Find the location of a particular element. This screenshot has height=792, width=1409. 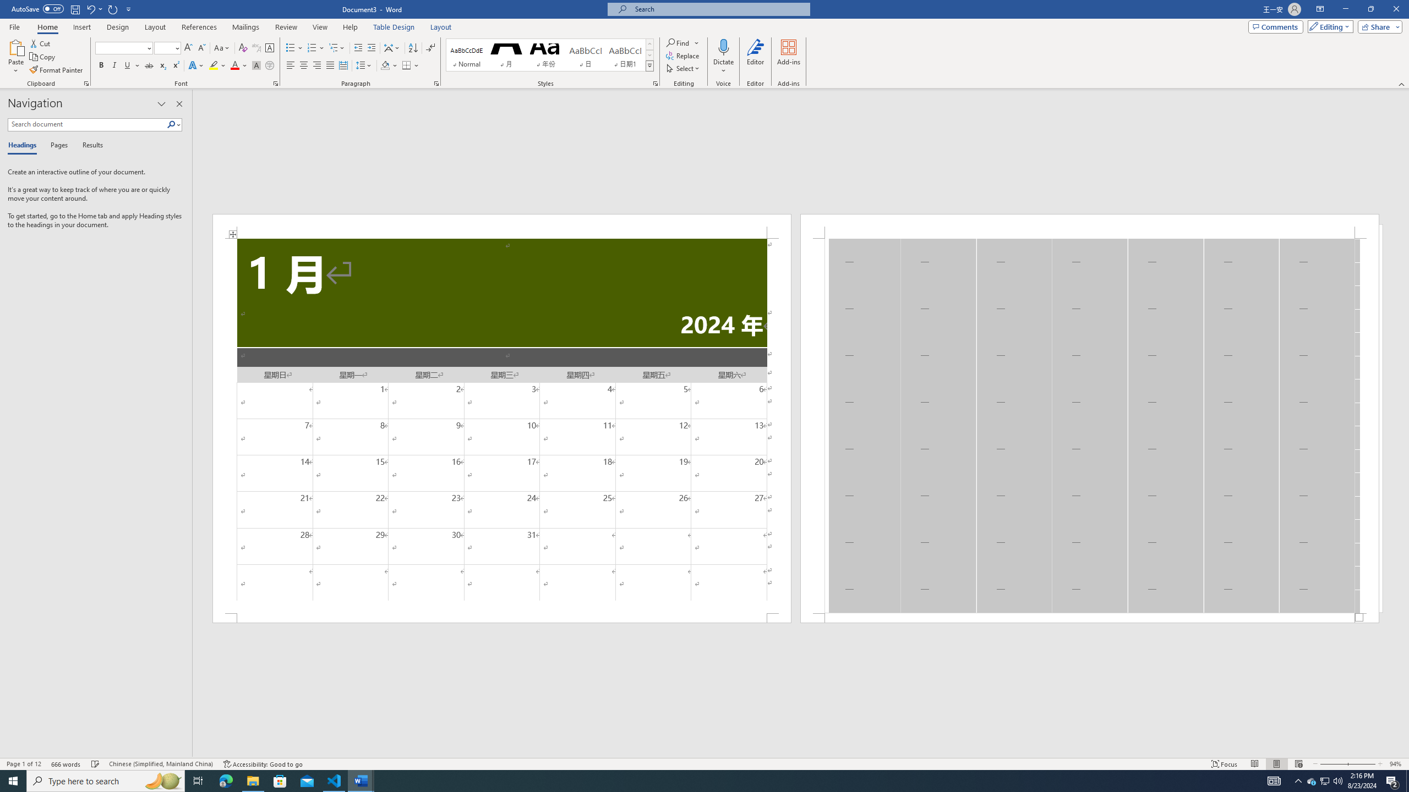

Restore Down is located at coordinates (1370, 9).